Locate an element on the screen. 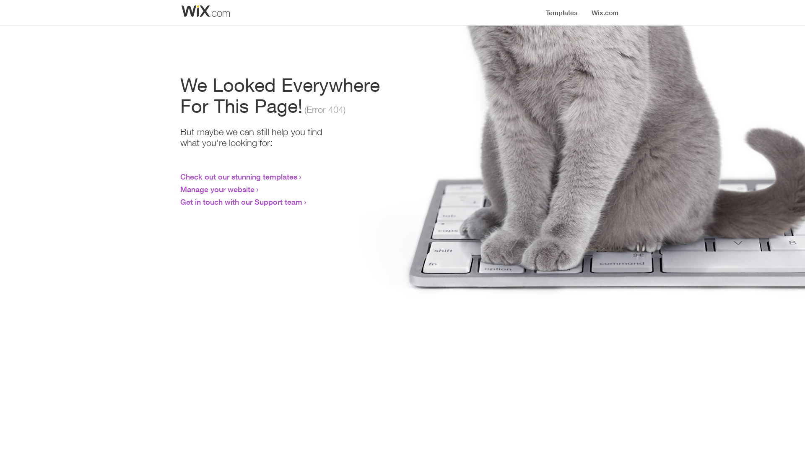  Check out our stunning templates is located at coordinates (239, 177).